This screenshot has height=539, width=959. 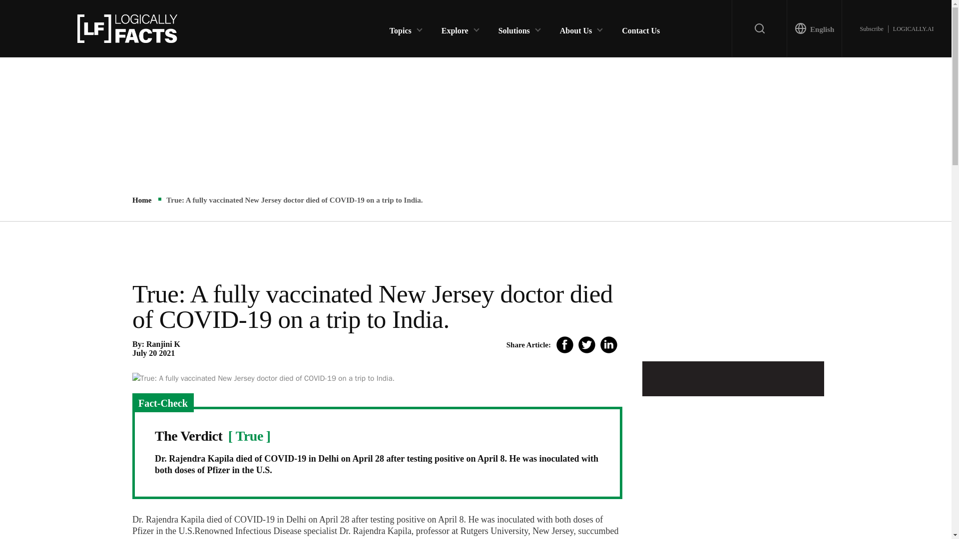 What do you see at coordinates (872, 28) in the screenshot?
I see `Subscribe` at bounding box center [872, 28].